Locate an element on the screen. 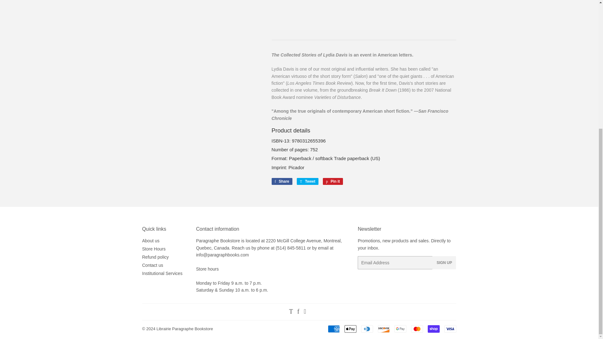 This screenshot has height=339, width=603. Shop Pay is located at coordinates (433, 329).